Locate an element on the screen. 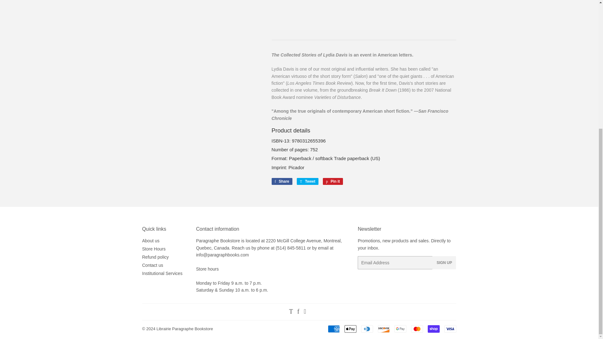 This screenshot has height=339, width=603. Shop Pay is located at coordinates (433, 329).